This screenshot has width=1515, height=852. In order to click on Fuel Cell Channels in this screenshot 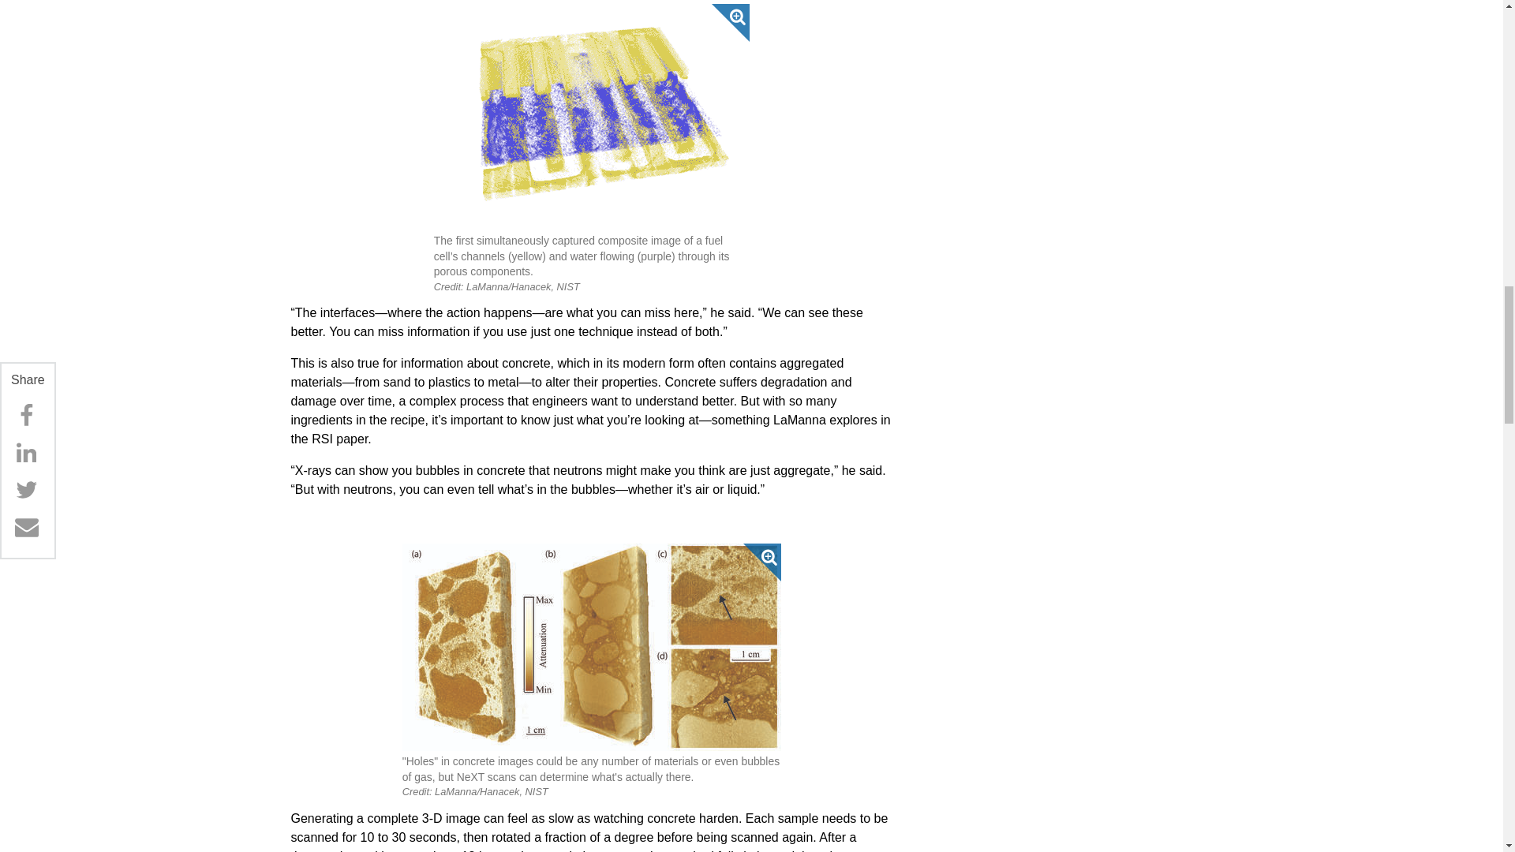, I will do `click(592, 117)`.